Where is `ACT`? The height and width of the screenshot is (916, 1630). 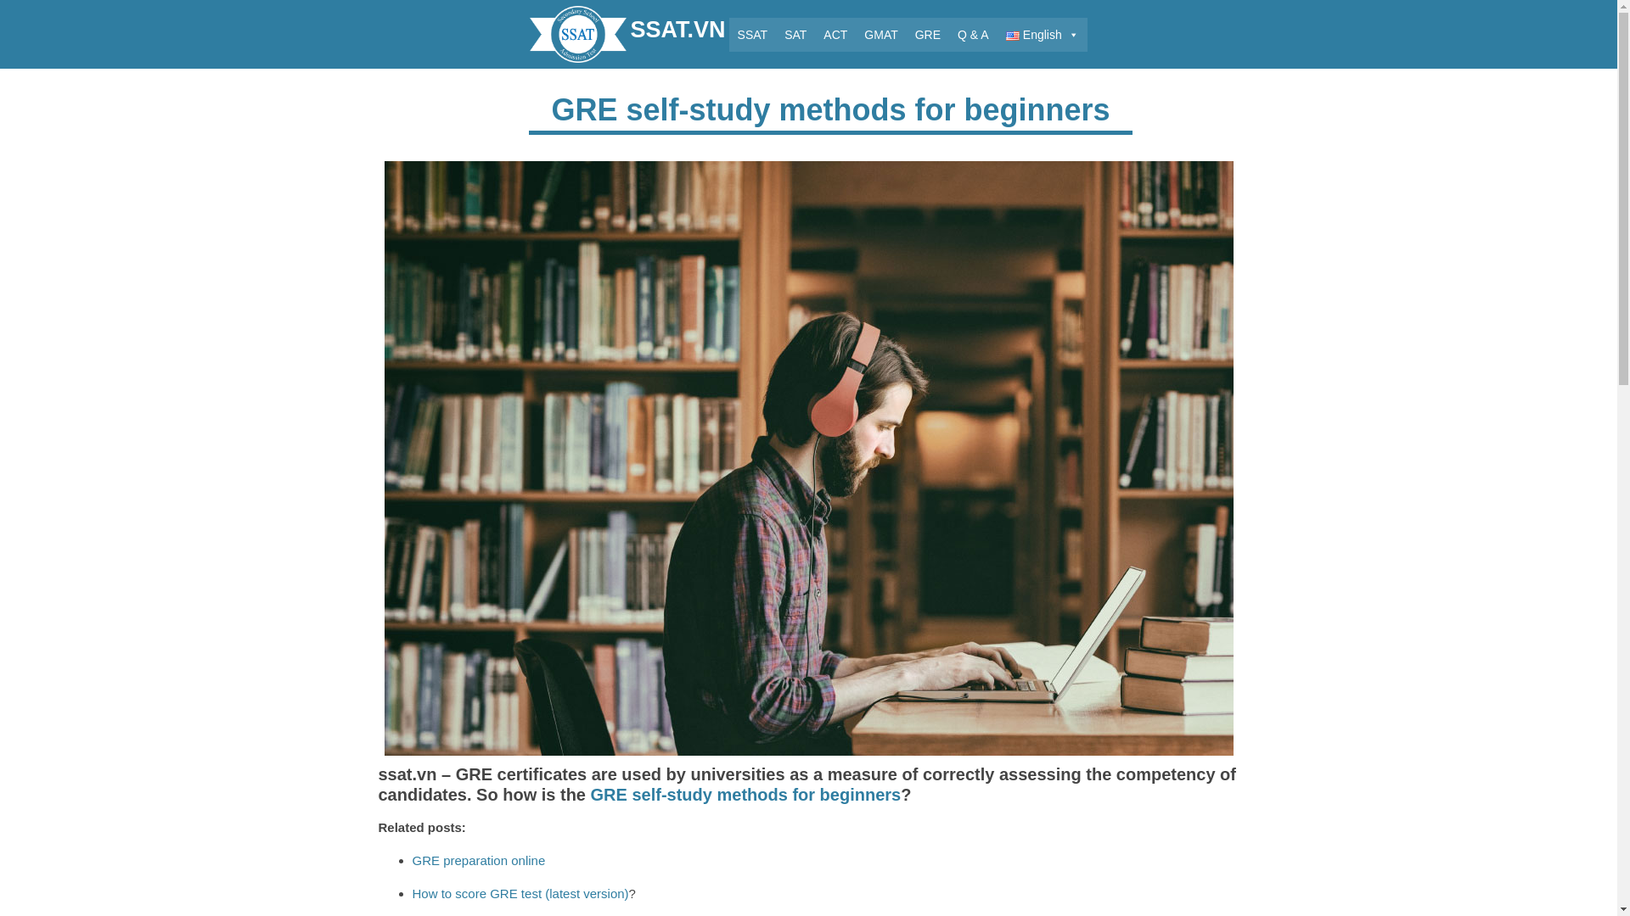
ACT is located at coordinates (835, 34).